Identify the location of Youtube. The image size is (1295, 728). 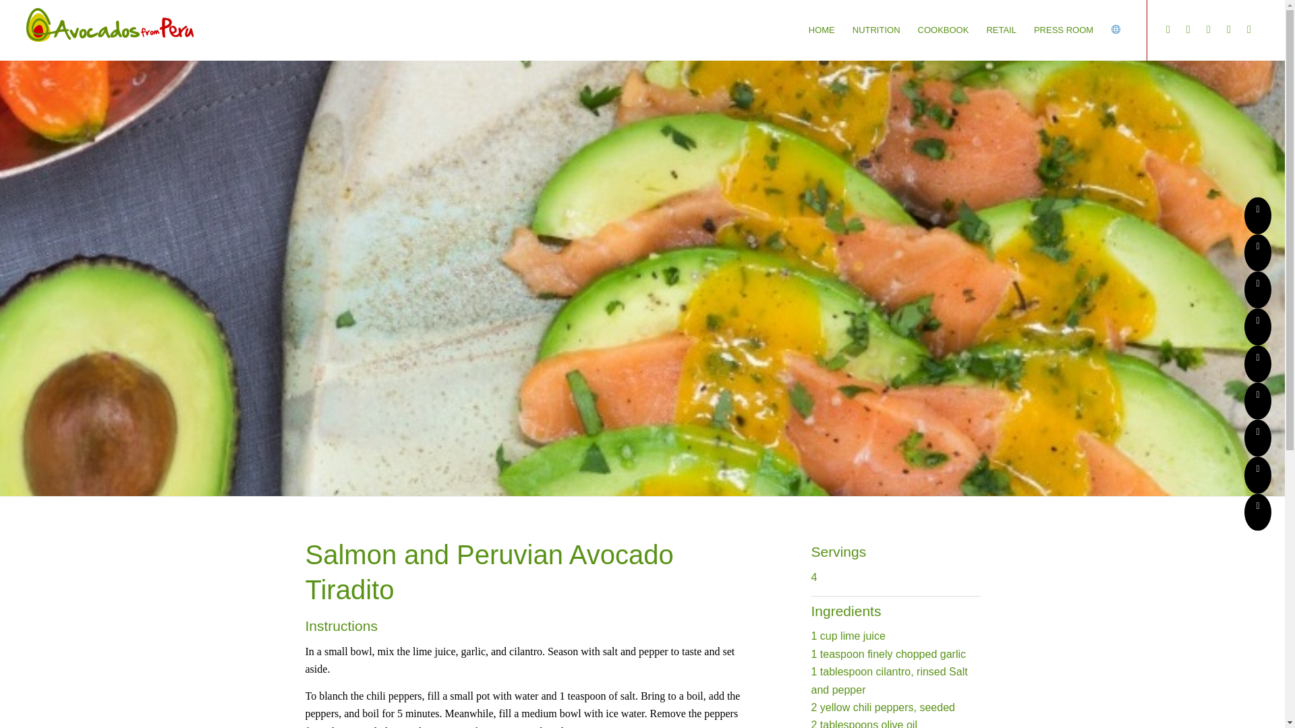
(1249, 30).